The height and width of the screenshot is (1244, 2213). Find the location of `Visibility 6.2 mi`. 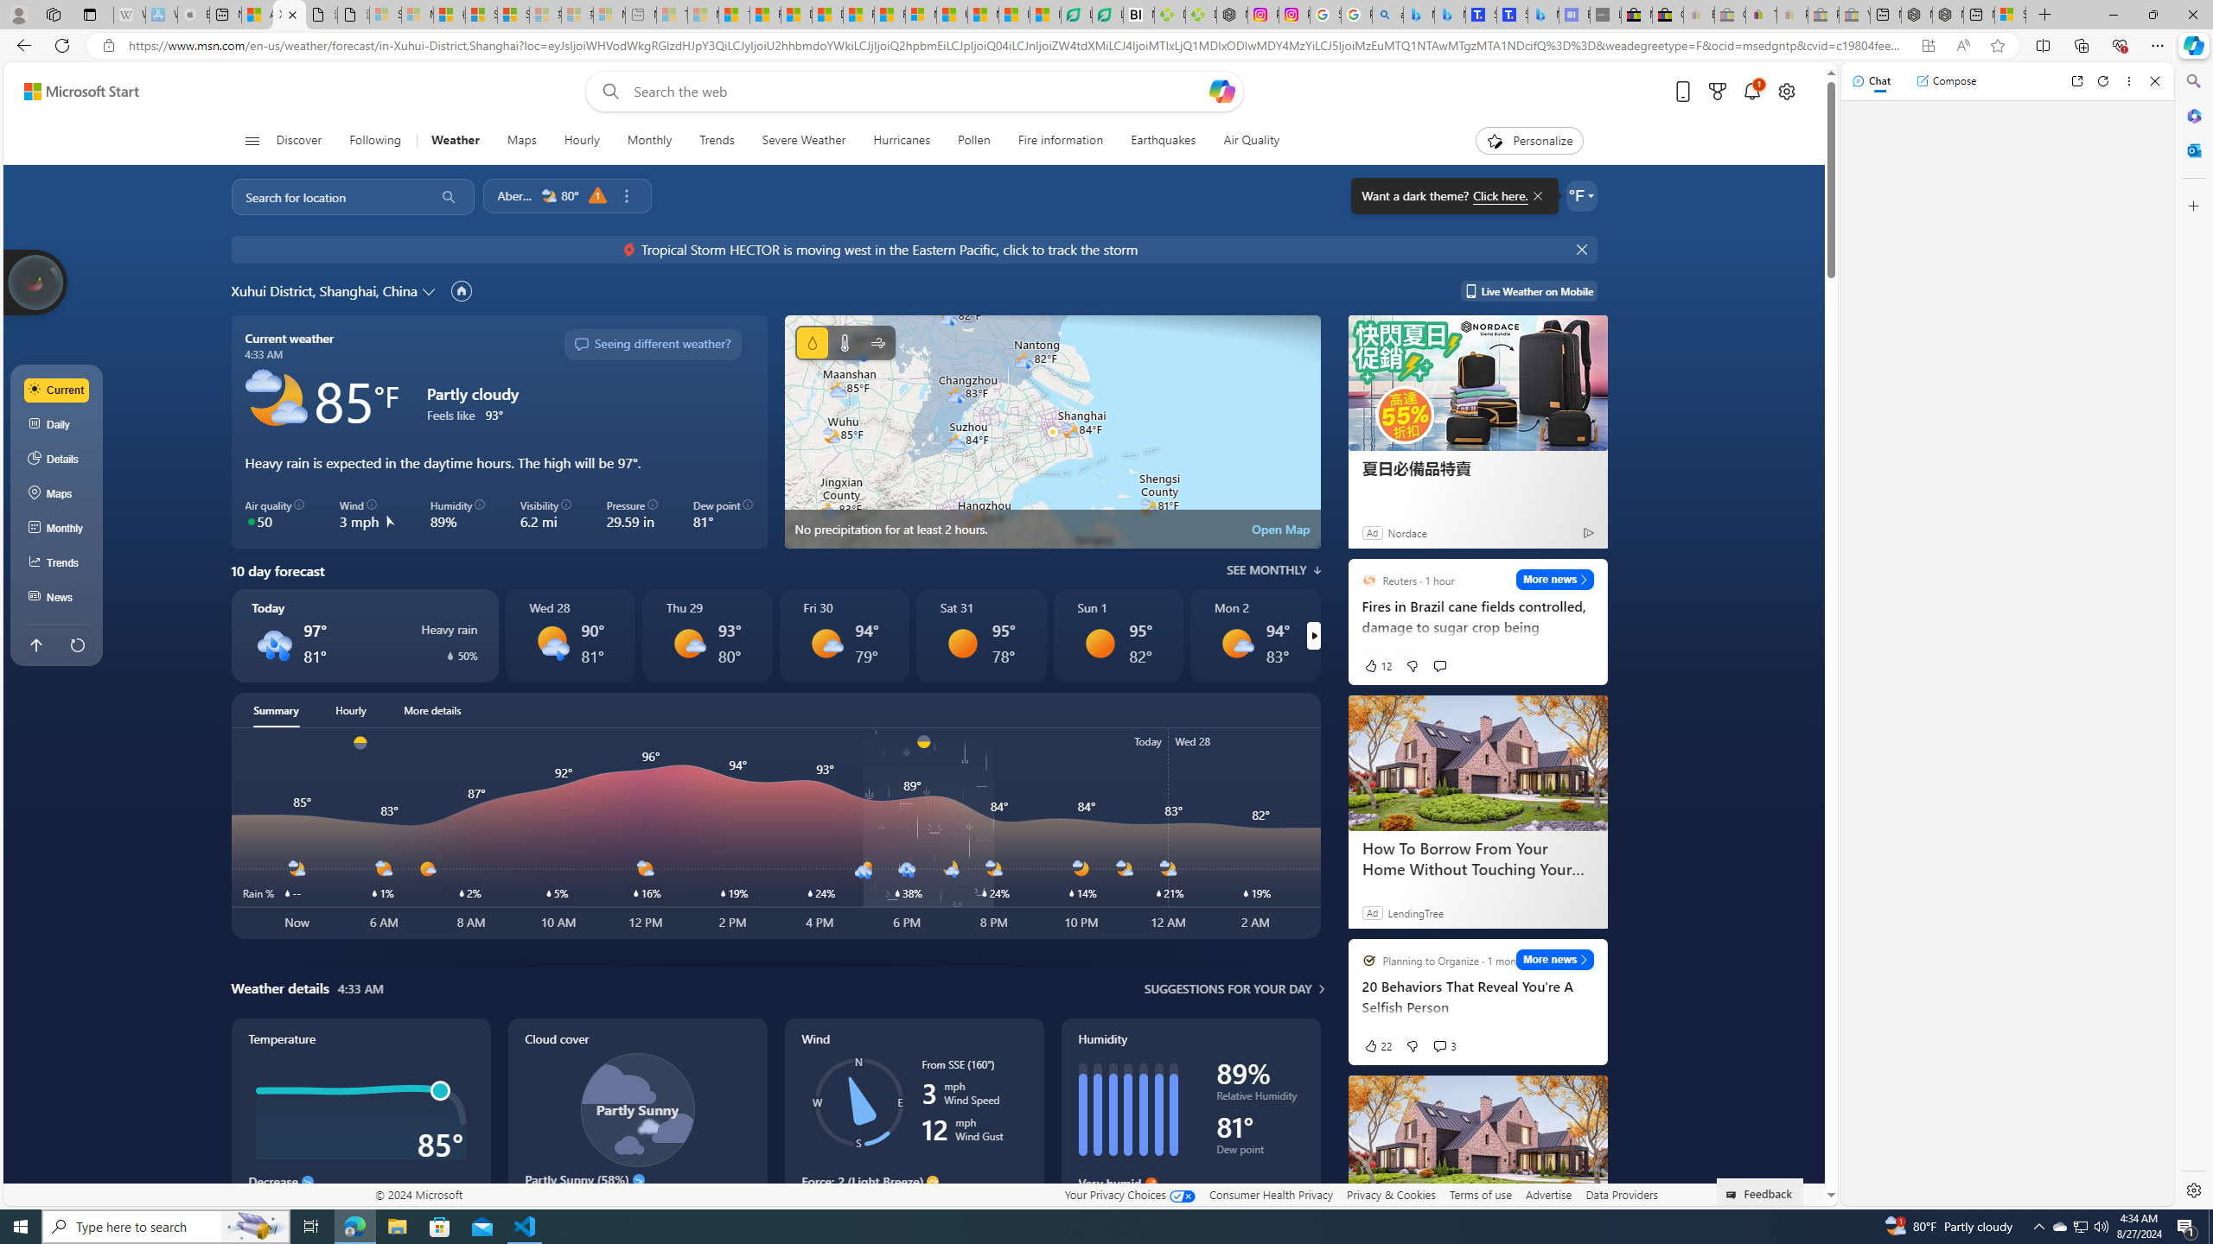

Visibility 6.2 mi is located at coordinates (545, 515).